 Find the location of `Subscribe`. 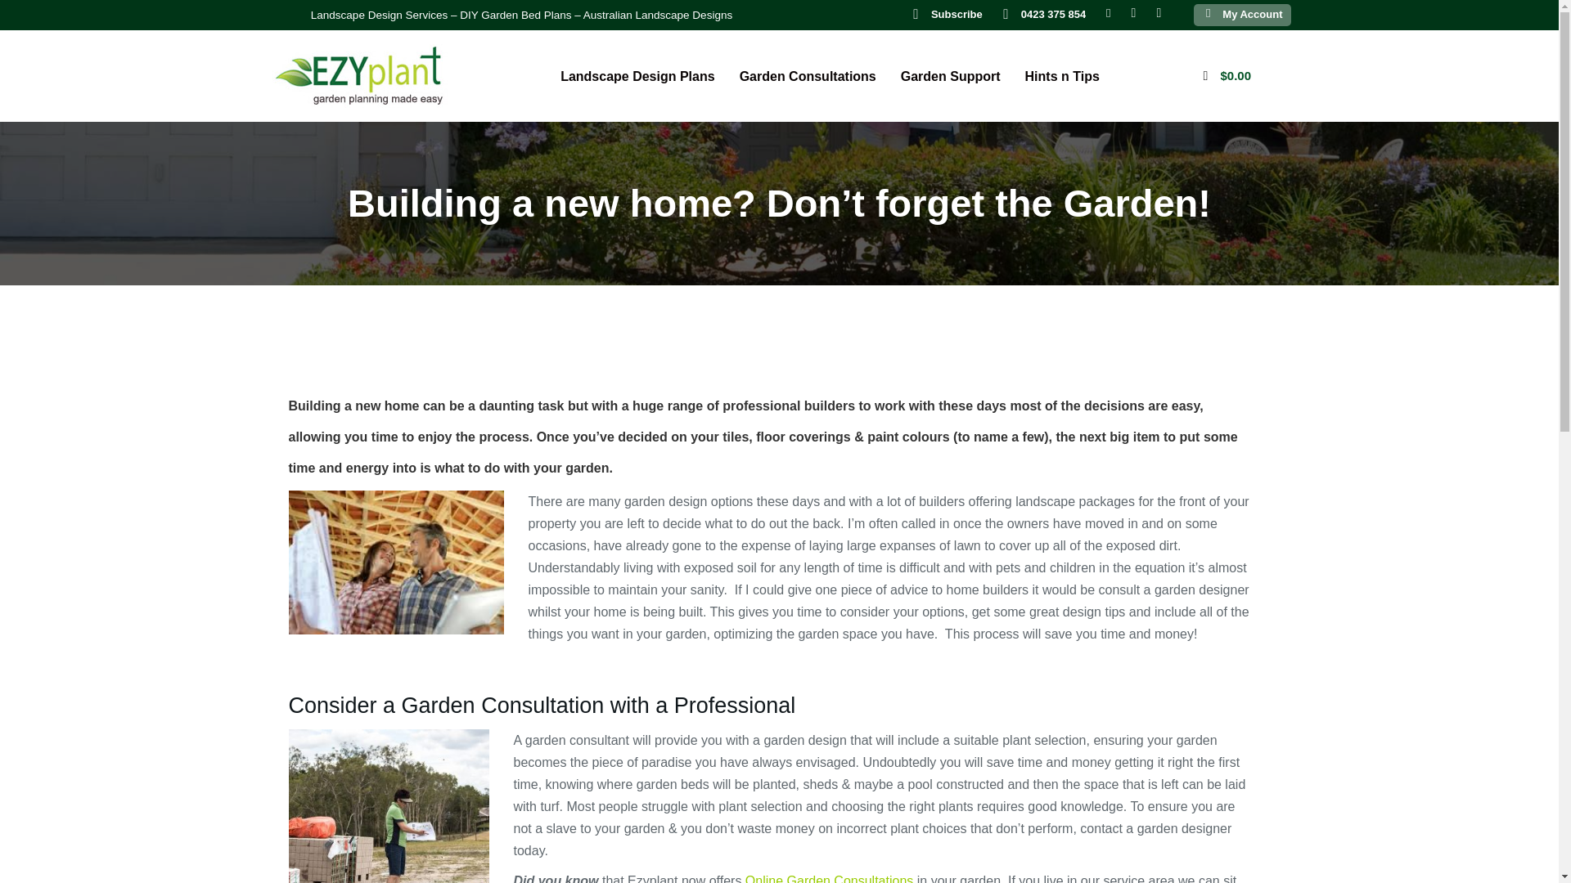

Subscribe is located at coordinates (957, 13).